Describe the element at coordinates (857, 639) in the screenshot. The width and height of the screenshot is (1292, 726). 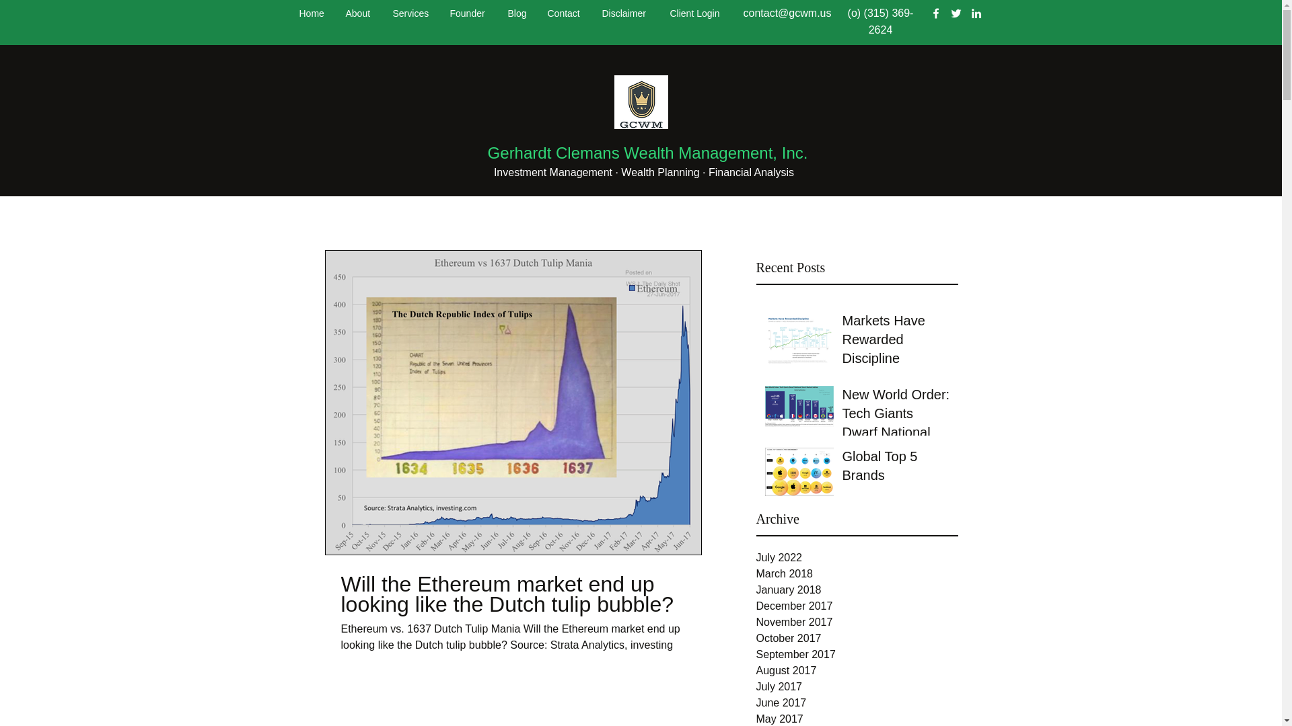
I see `October 2017` at that location.